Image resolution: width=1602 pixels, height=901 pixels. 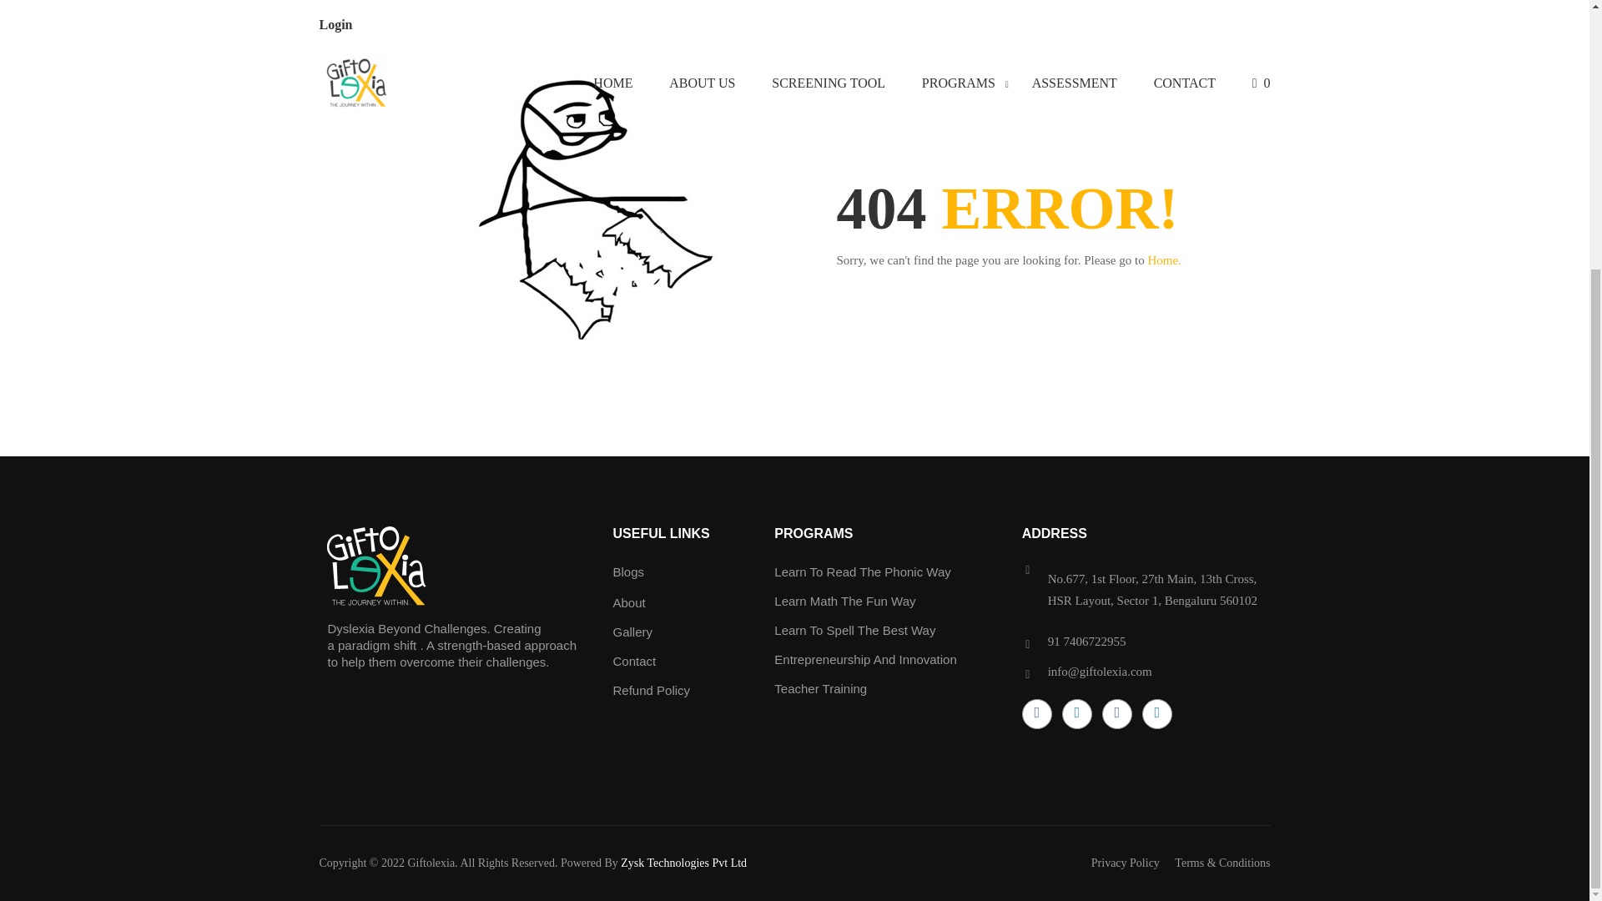 I want to click on Learn Math The Fun Way, so click(x=844, y=601).